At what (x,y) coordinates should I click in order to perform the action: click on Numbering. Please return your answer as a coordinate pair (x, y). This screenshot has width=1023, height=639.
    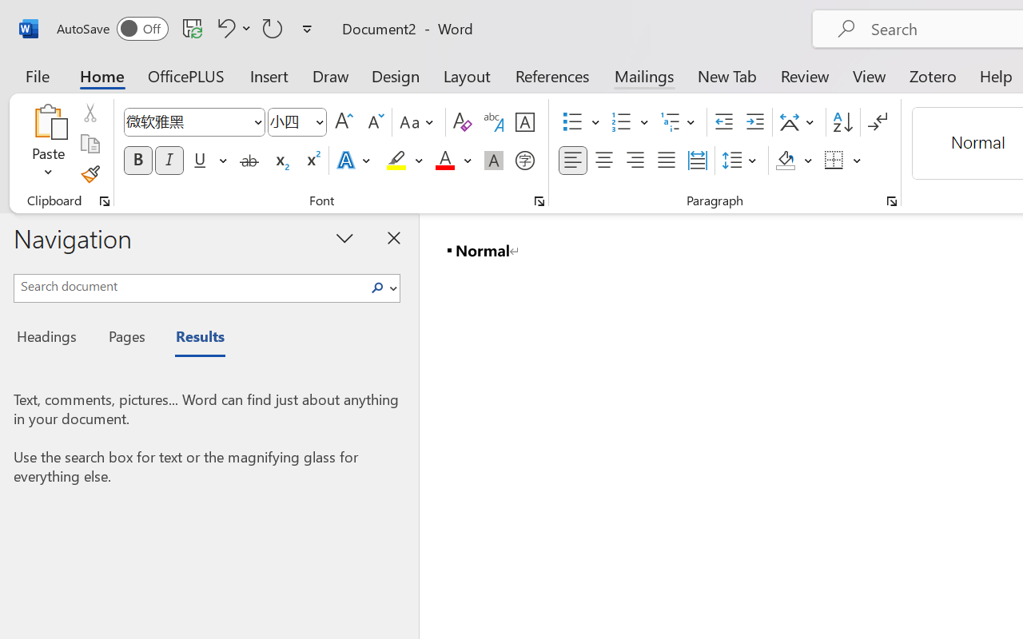
    Looking at the image, I should click on (630, 122).